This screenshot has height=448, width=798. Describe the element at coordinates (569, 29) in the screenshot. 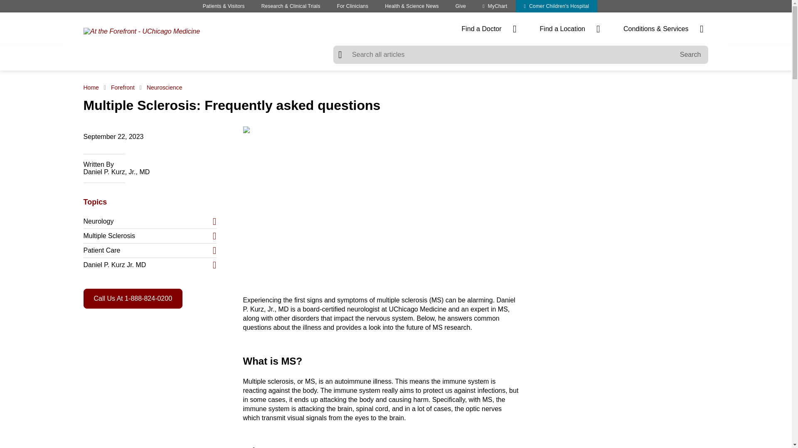

I see `Find a Location` at that location.